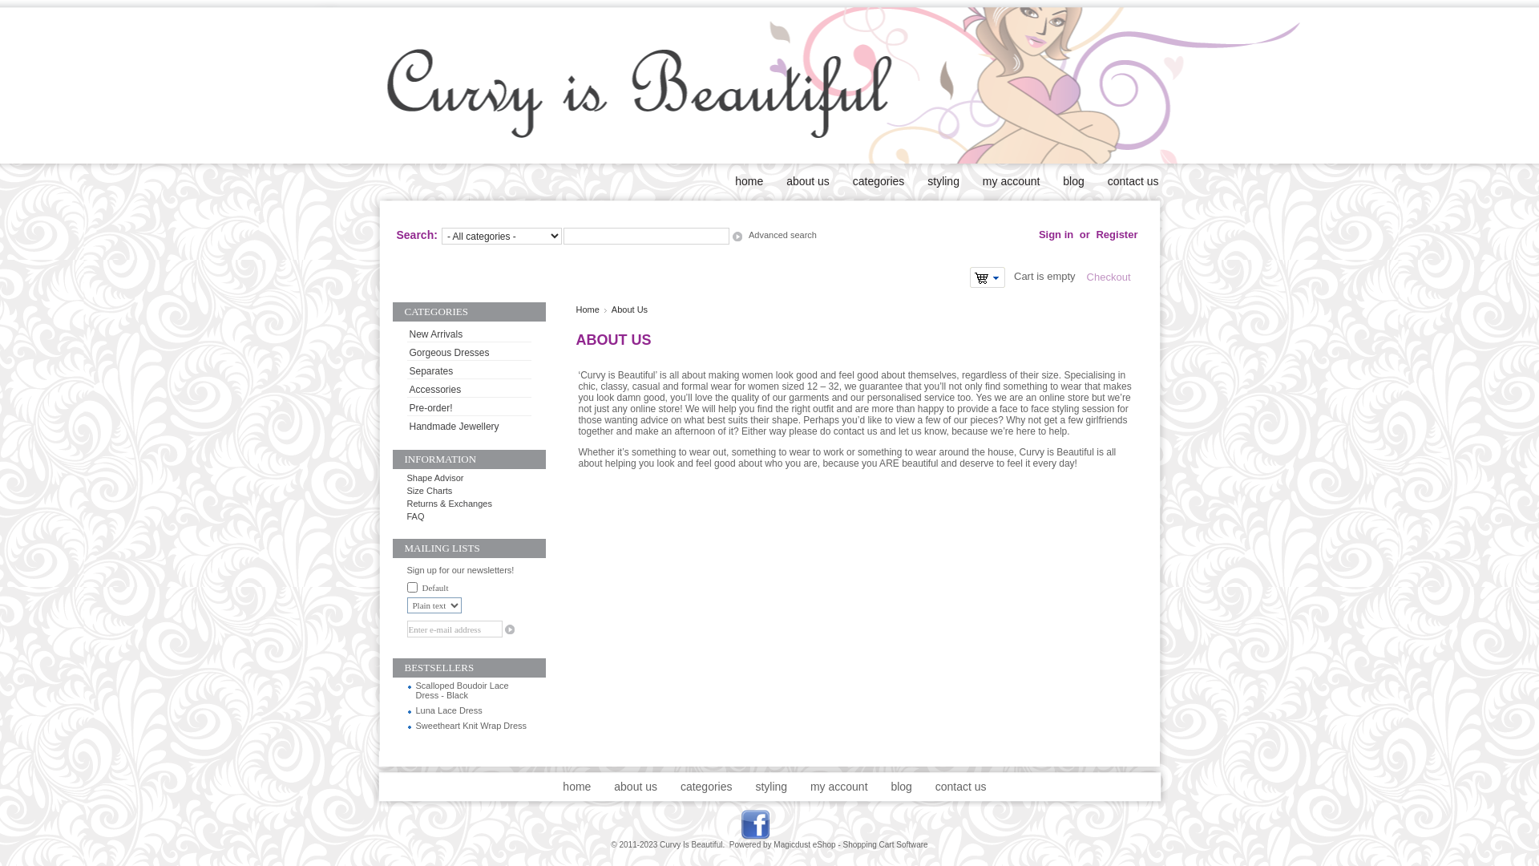  I want to click on about us, so click(803, 181).